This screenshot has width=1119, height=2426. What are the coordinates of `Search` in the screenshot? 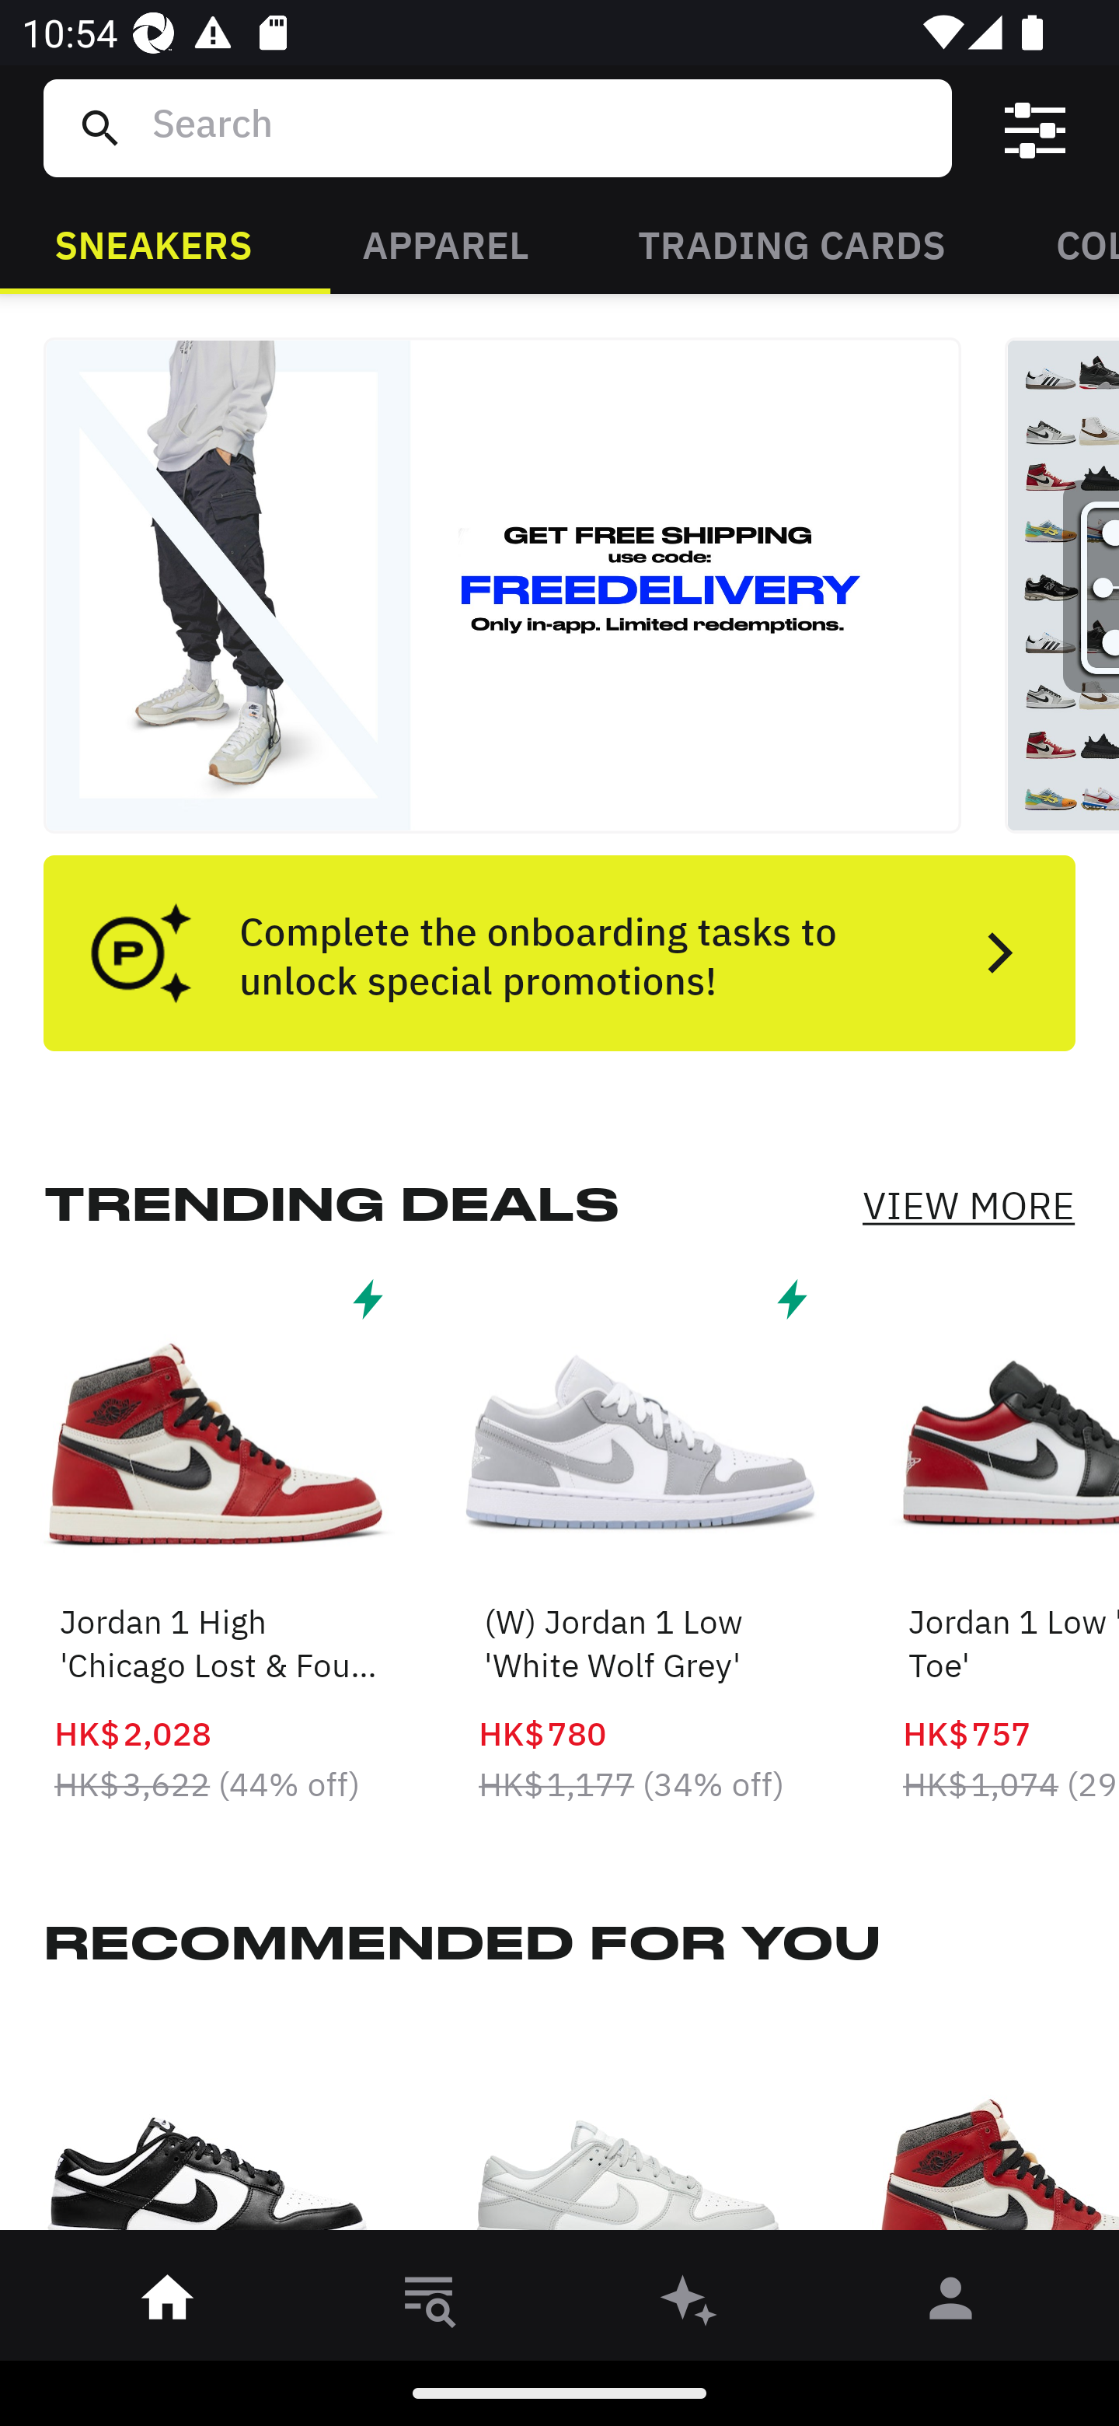 It's located at (540, 128).